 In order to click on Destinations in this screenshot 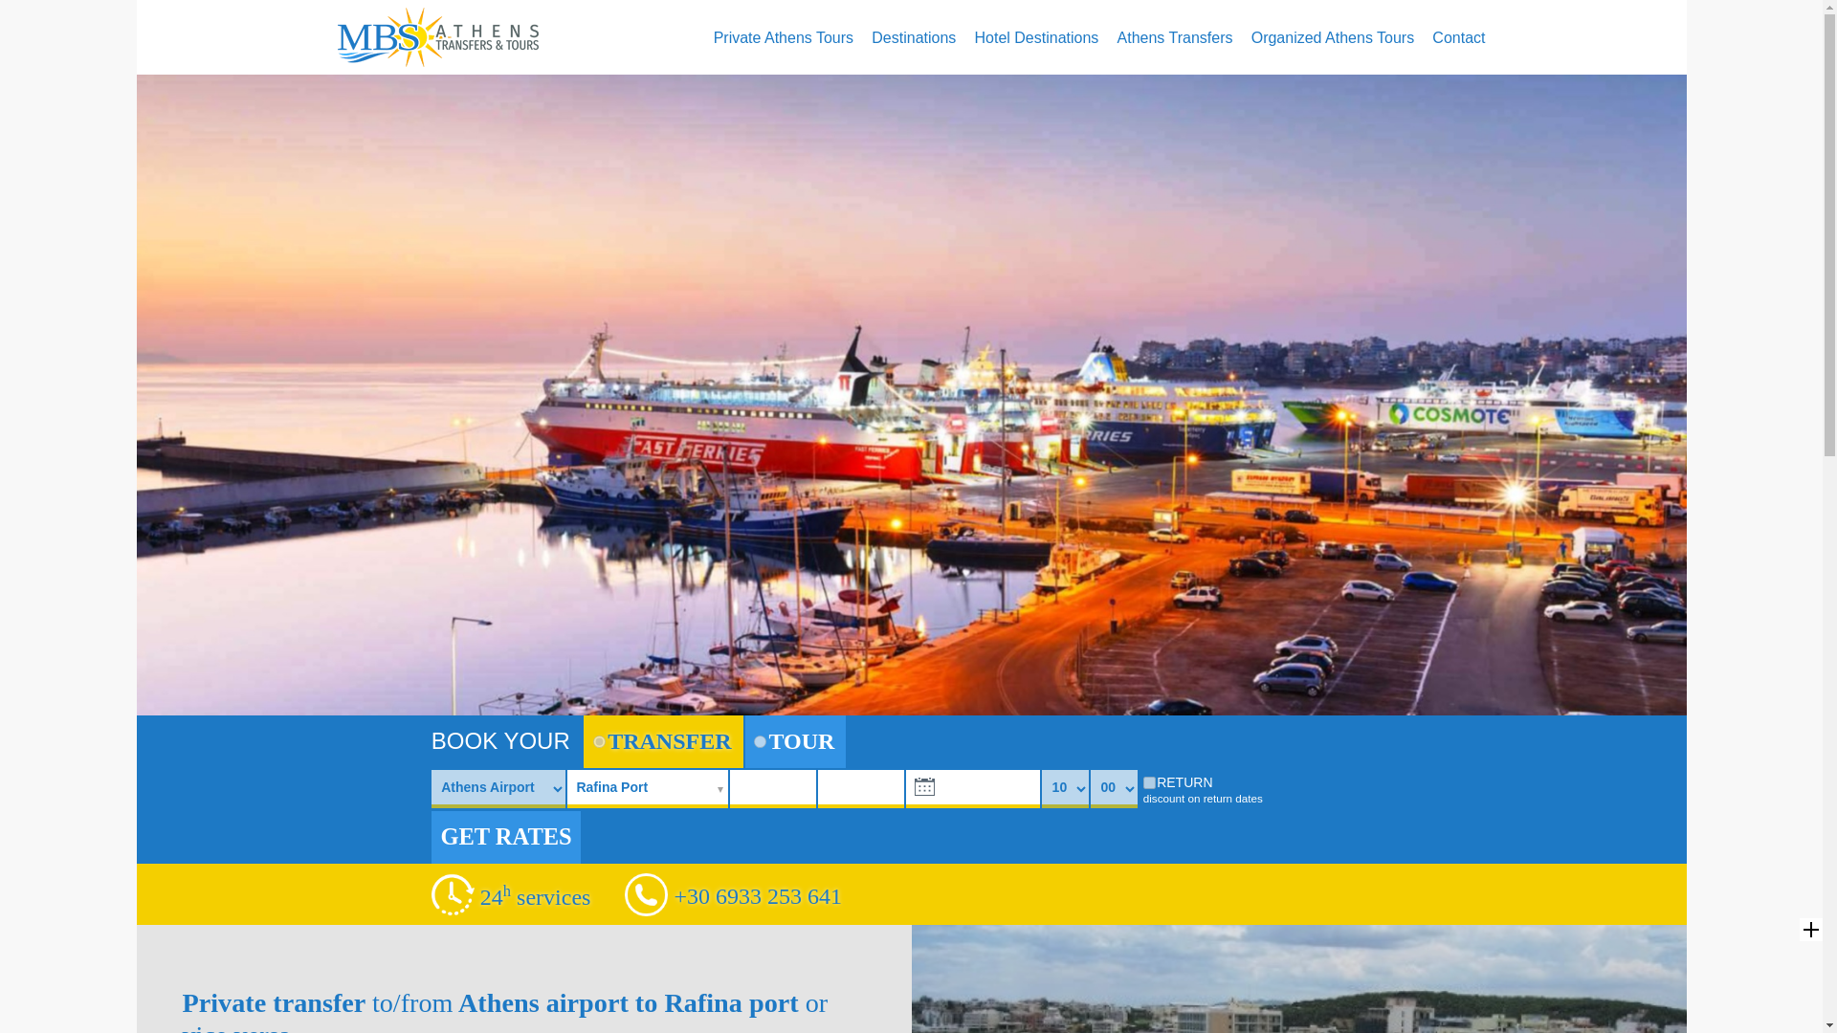, I will do `click(913, 36)`.